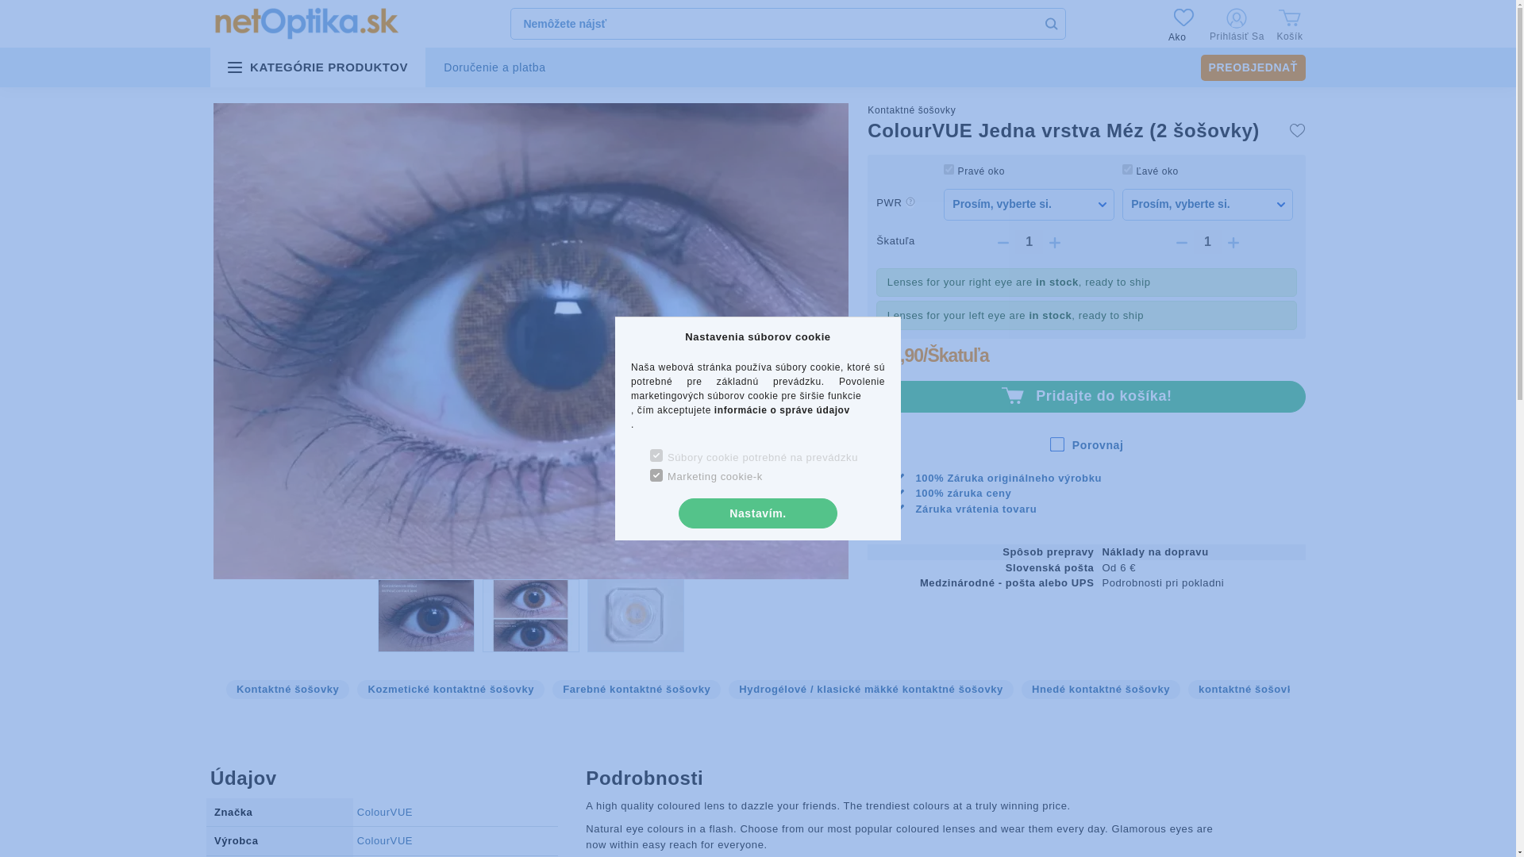 The width and height of the screenshot is (1524, 857). What do you see at coordinates (1127, 170) in the screenshot?
I see `left` at bounding box center [1127, 170].